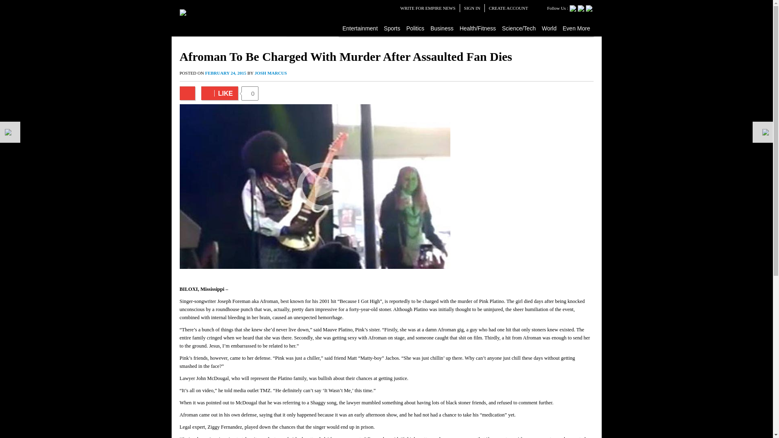 Image resolution: width=779 pixels, height=438 pixels. What do you see at coordinates (472, 8) in the screenshot?
I see `SIGN IN` at bounding box center [472, 8].